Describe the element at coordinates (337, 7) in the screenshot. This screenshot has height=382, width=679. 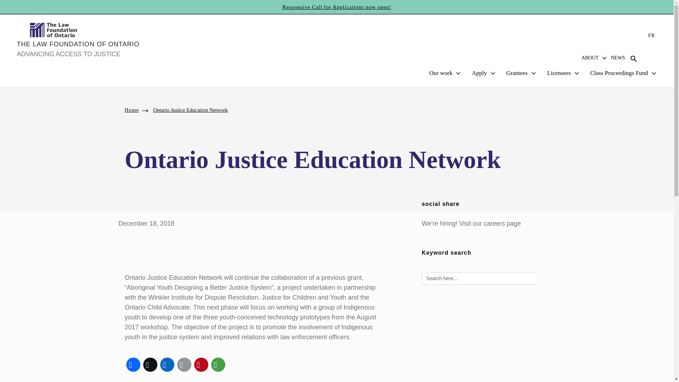
I see `Responsive Call for Applications now open!` at that location.